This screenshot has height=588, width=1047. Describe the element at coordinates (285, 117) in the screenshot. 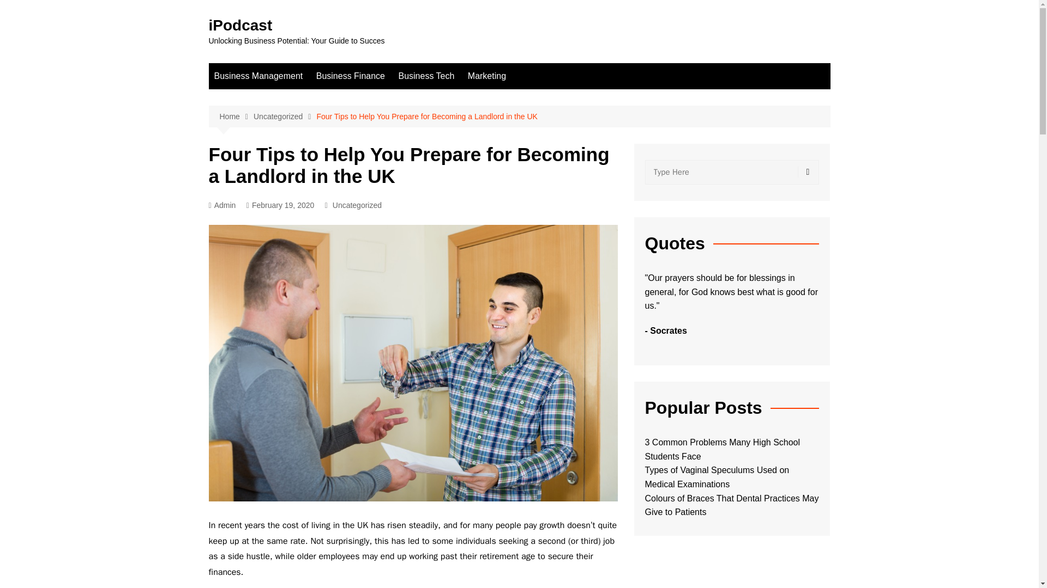

I see `Uncategorized` at that location.